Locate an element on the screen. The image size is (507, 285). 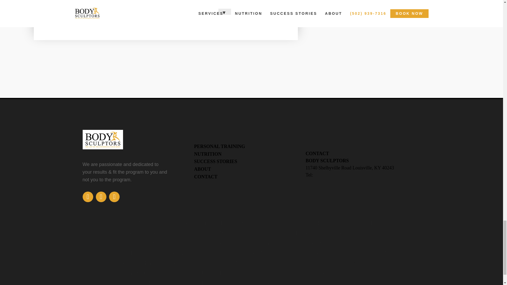
NUTRITION is located at coordinates (208, 154).